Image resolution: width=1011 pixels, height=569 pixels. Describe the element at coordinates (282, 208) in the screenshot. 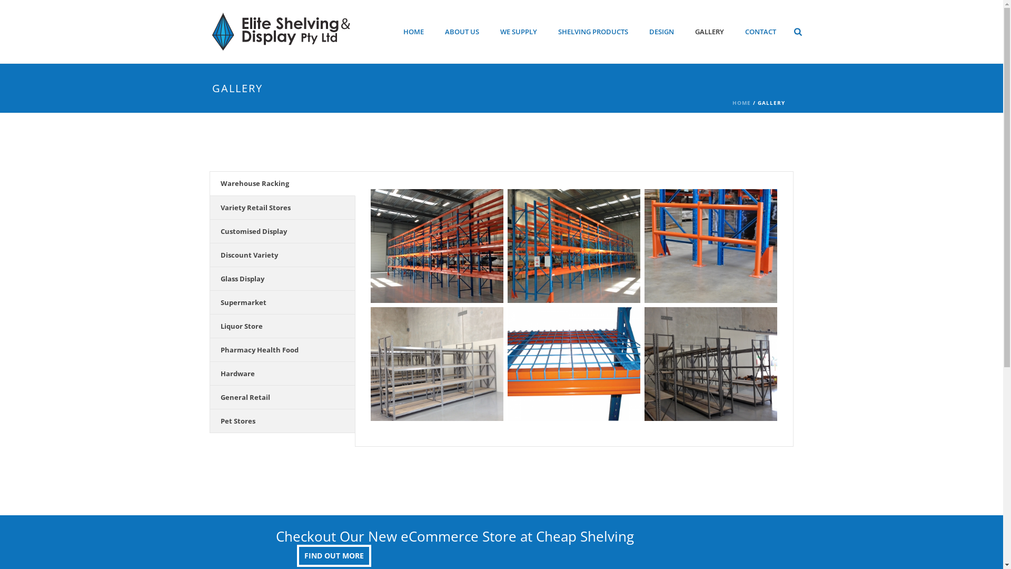

I see `Variety Retail Stores` at that location.